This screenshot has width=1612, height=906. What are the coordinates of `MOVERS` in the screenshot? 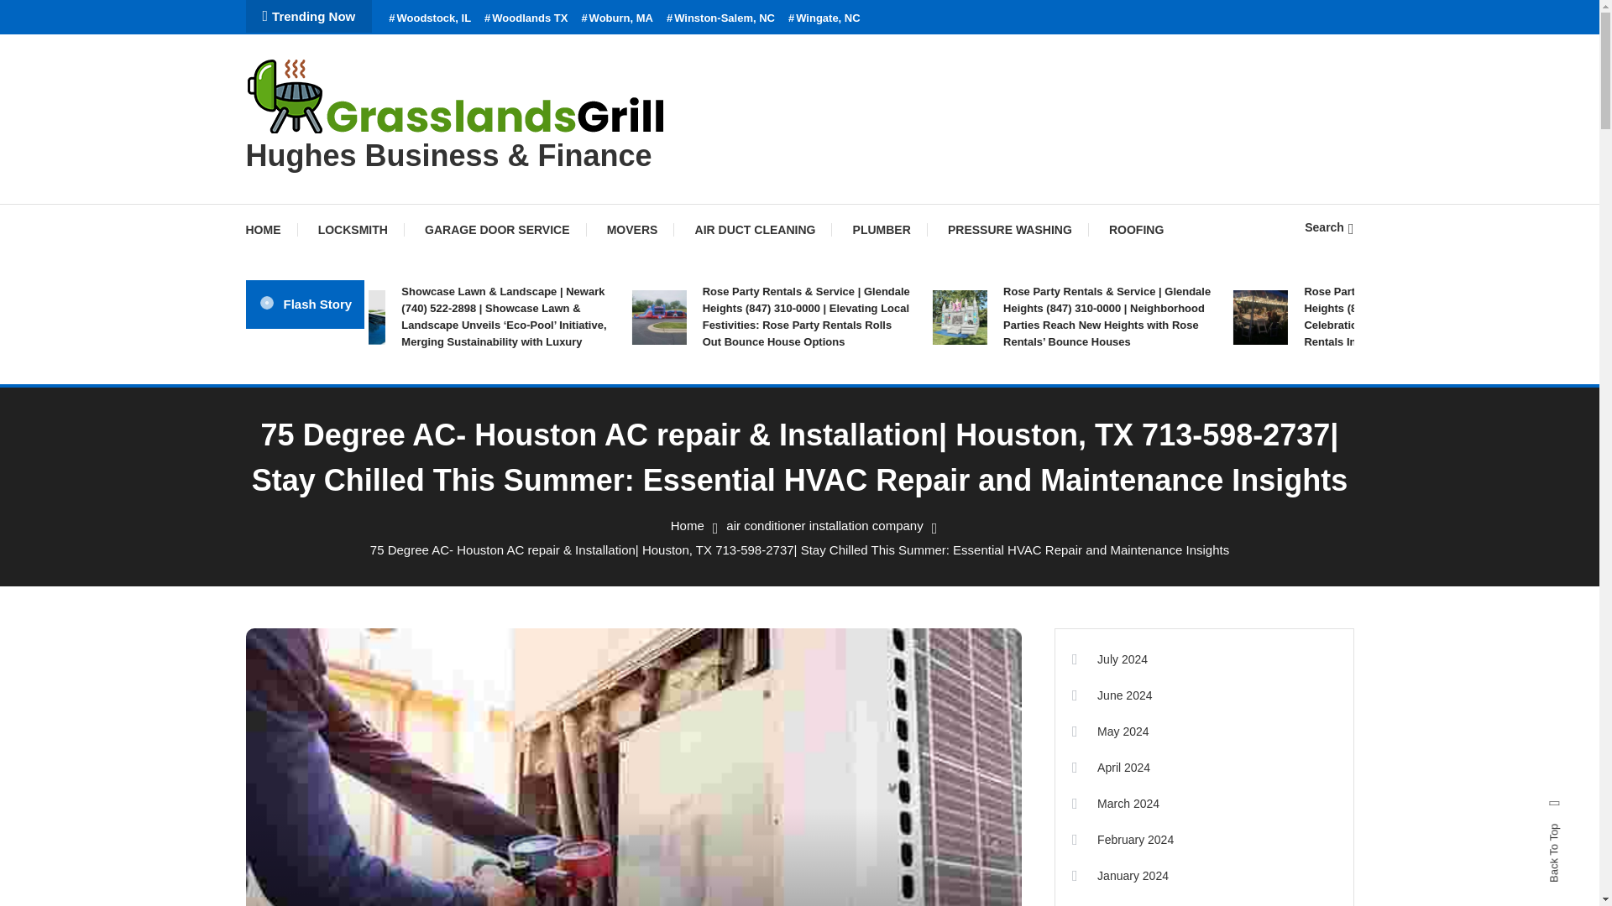 It's located at (632, 230).